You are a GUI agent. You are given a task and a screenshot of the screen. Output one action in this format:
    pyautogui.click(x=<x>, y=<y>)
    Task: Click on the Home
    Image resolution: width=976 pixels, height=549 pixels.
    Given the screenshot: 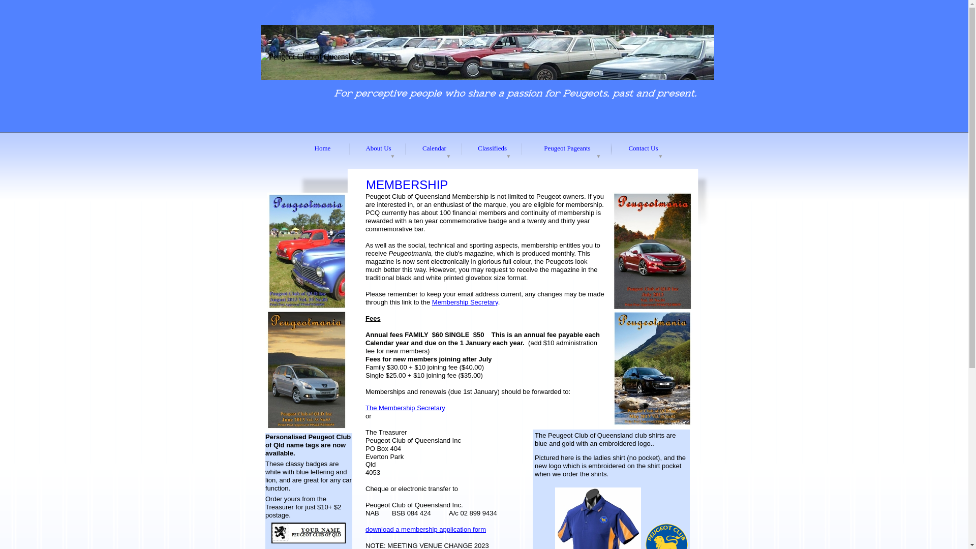 What is the action you would take?
    pyautogui.click(x=322, y=149)
    